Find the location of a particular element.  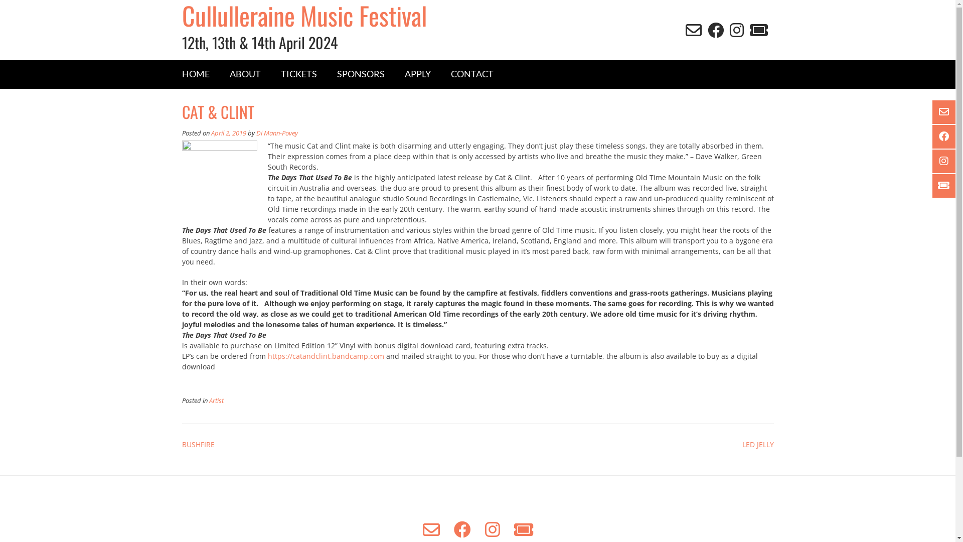

BUSHFIRE is located at coordinates (198, 445).